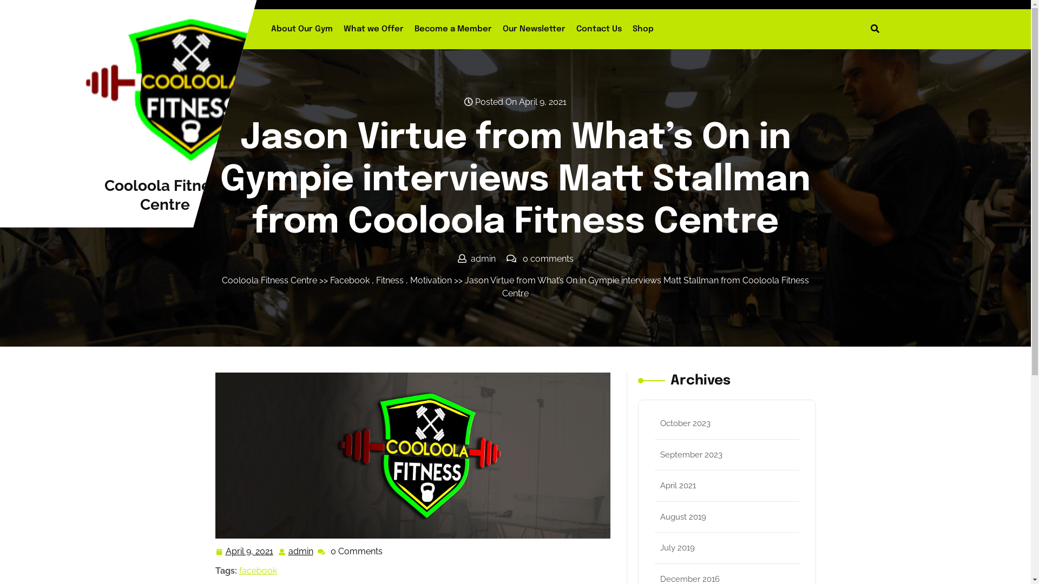 Image resolution: width=1039 pixels, height=584 pixels. I want to click on Fitness, so click(390, 280).